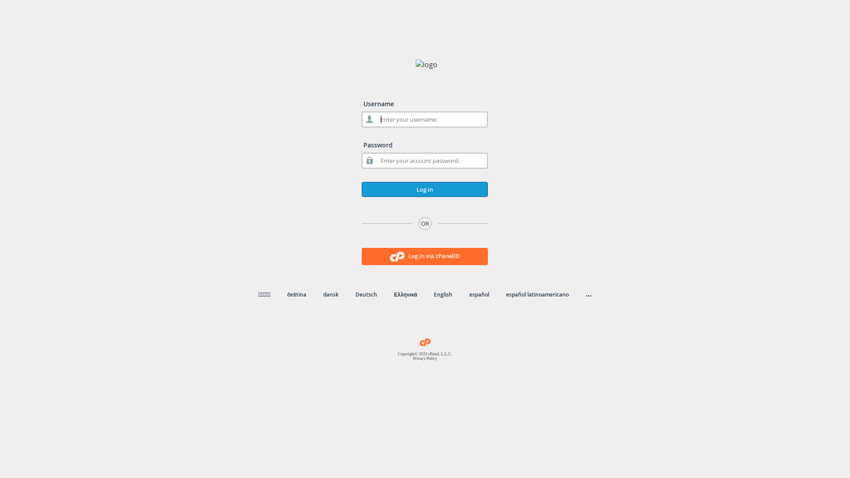 The width and height of the screenshot is (850, 478). Describe the element at coordinates (425, 358) in the screenshot. I see `Privacy Policy` at that location.